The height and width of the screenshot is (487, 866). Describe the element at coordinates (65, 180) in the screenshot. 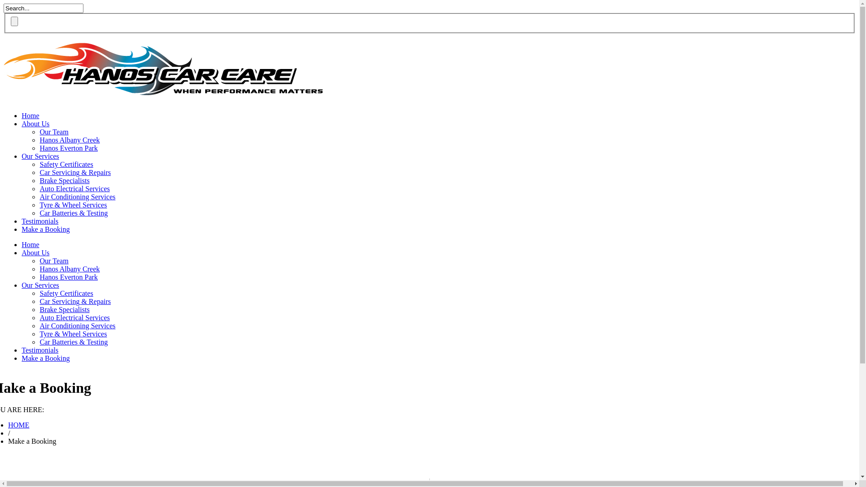

I see `Brake Specialists` at that location.